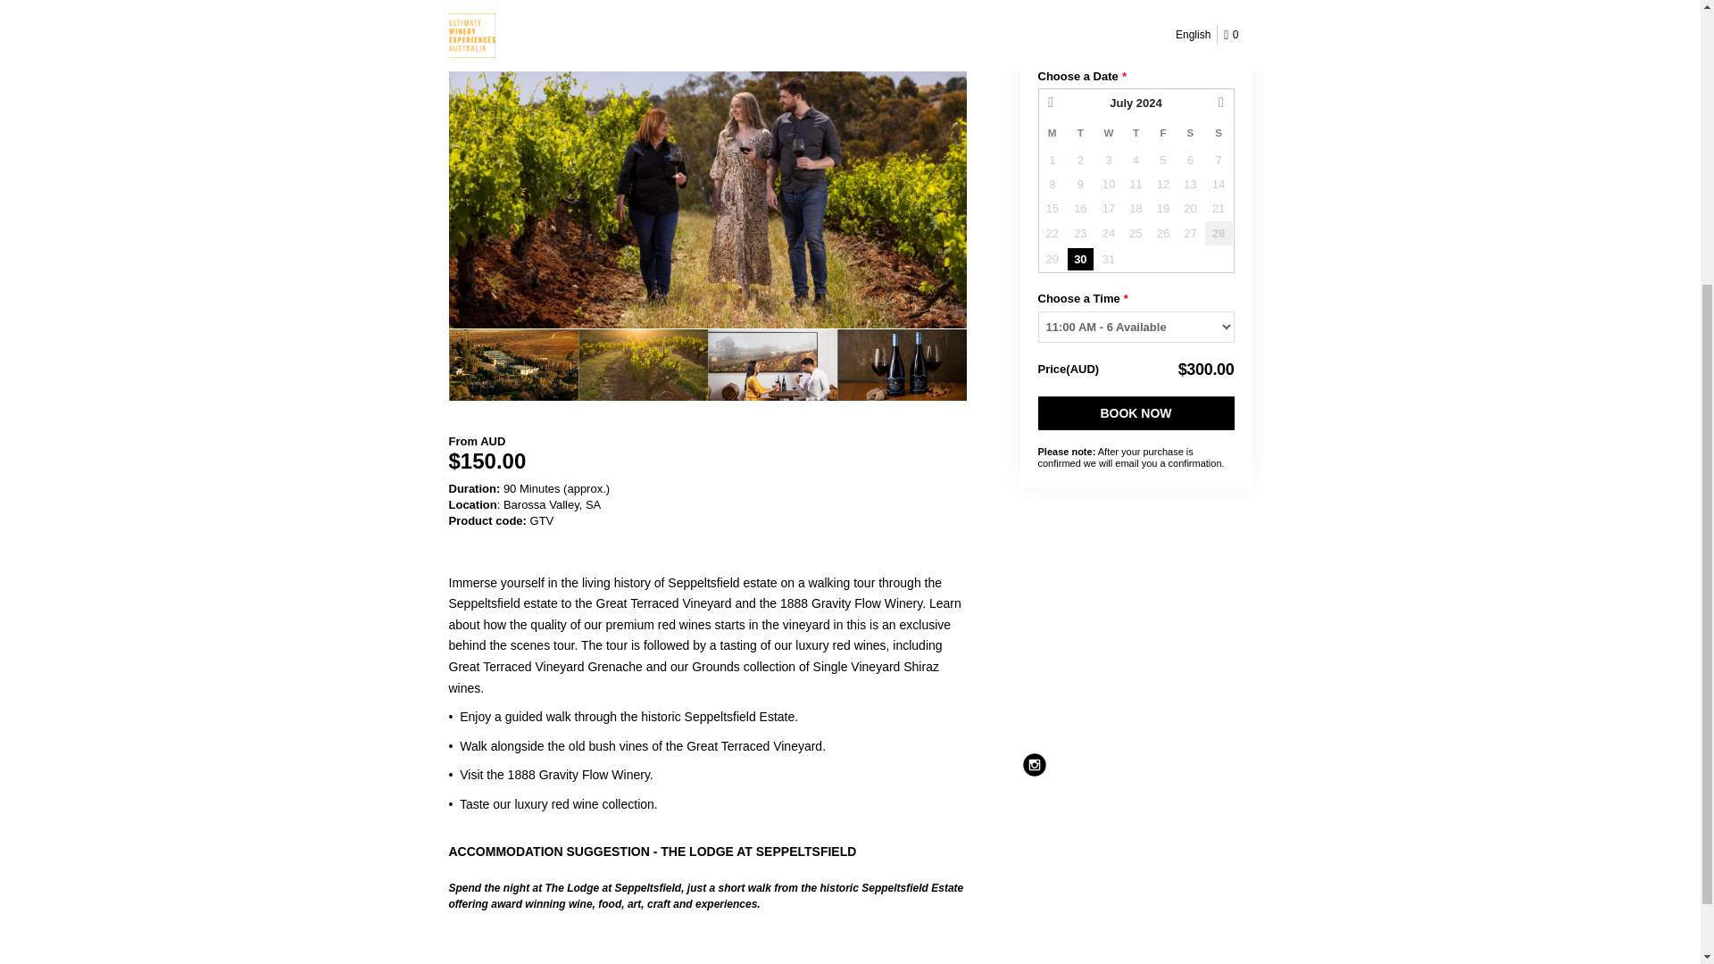  I want to click on Not available, so click(1136, 184).